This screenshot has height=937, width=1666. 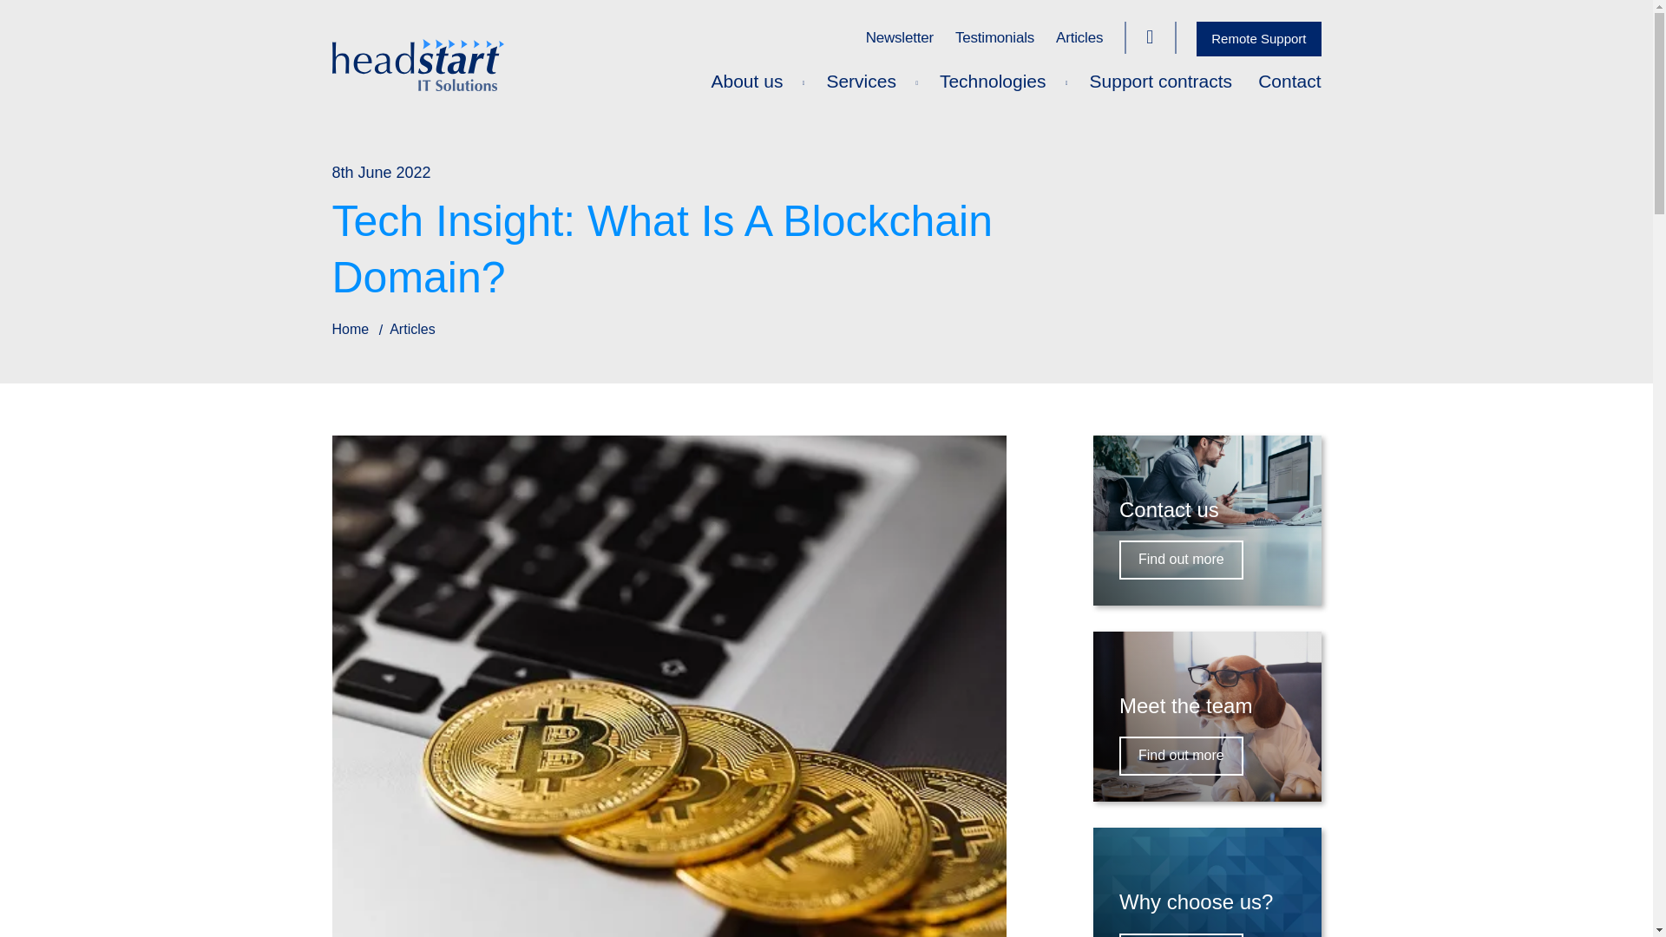 What do you see at coordinates (826, 64) in the screenshot?
I see `Headstart IT Solutions` at bounding box center [826, 64].